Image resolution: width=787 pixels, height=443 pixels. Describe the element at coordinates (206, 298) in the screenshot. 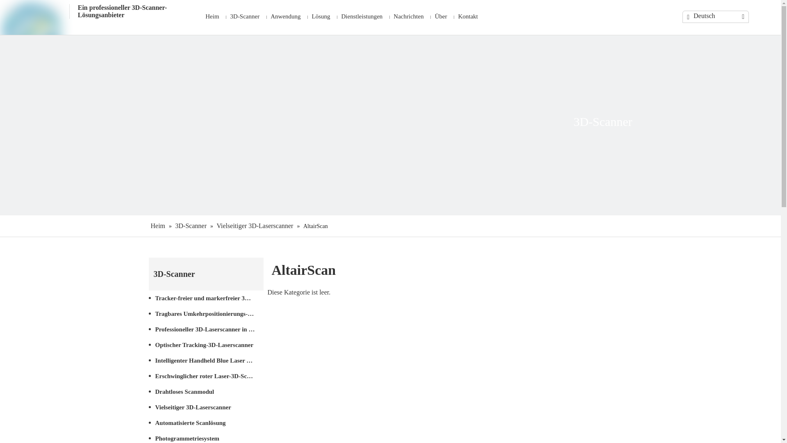

I see `Tracker-freier und markerfreier 3D-Laserscanner` at that location.